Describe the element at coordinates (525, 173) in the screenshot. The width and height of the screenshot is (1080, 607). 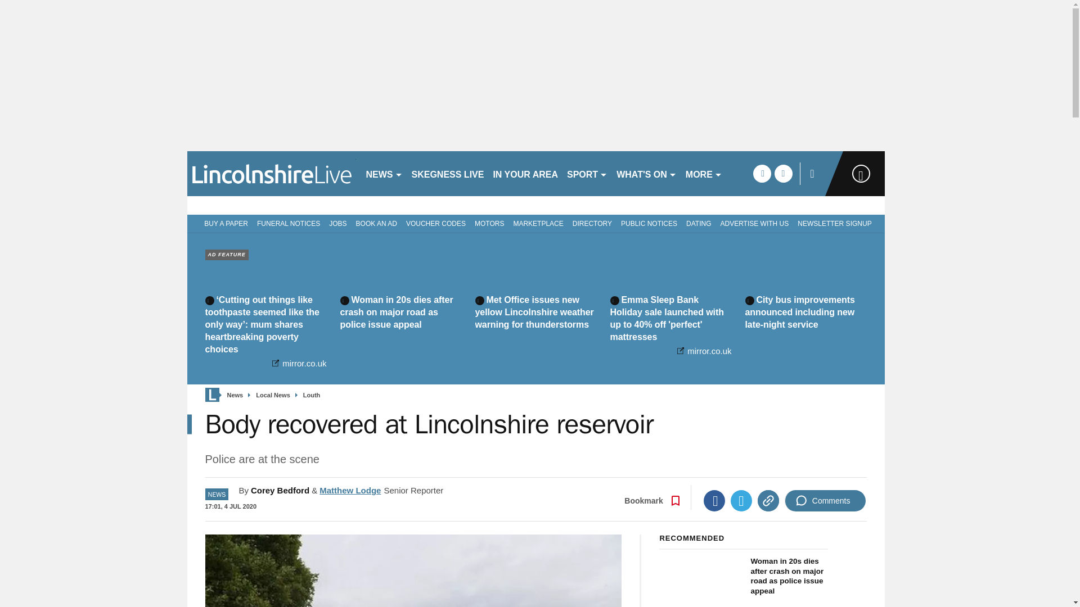
I see `IN YOUR AREA` at that location.